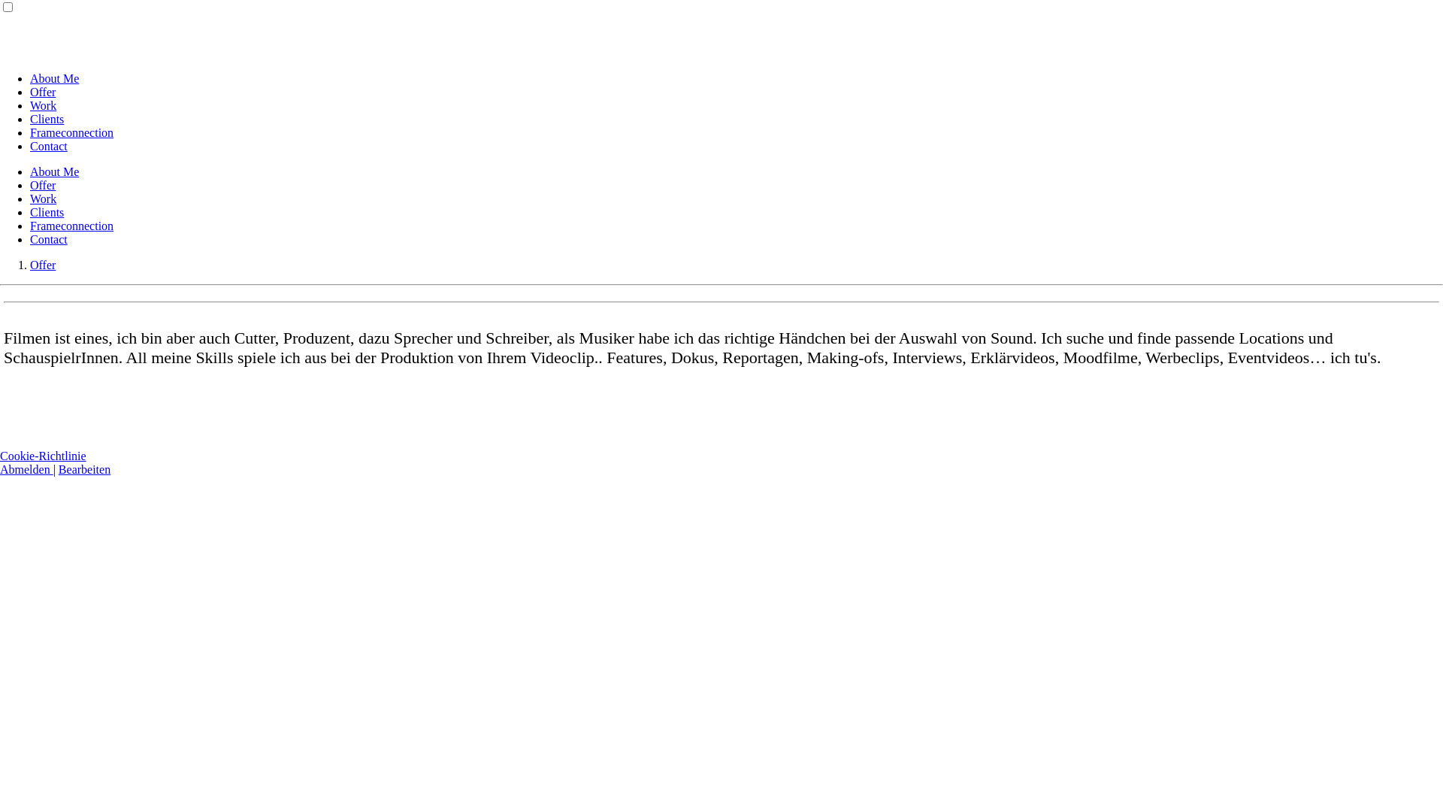 The image size is (1443, 812). What do you see at coordinates (84, 469) in the screenshot?
I see `Bearbeiten` at bounding box center [84, 469].